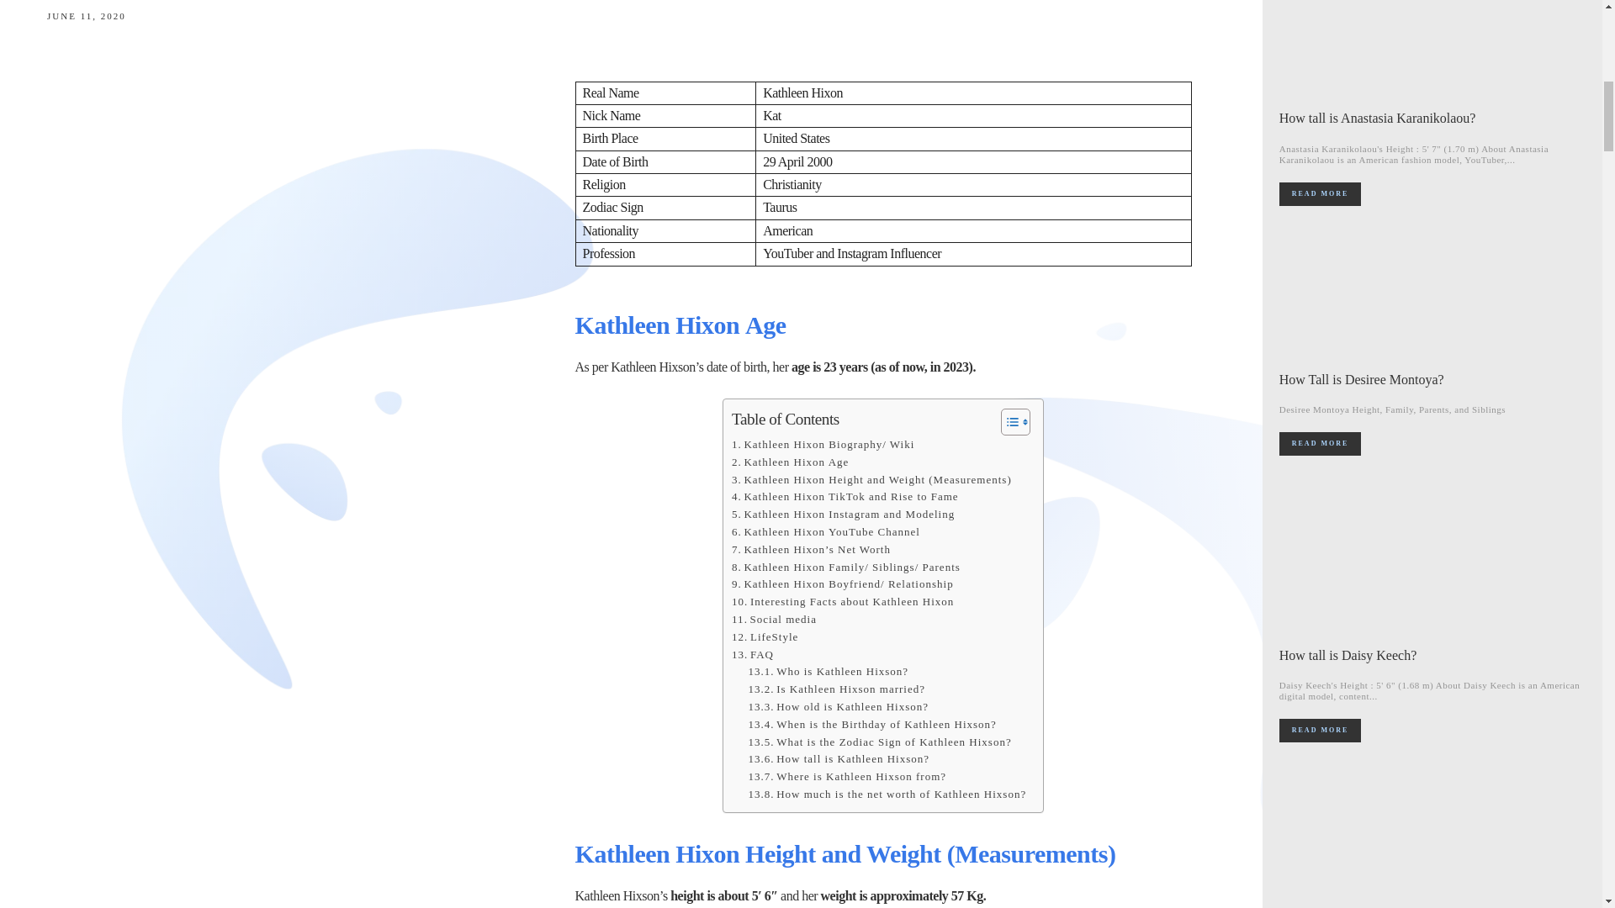 Image resolution: width=1615 pixels, height=908 pixels. I want to click on Interesting Facts about Kathleen Hixon, so click(843, 602).